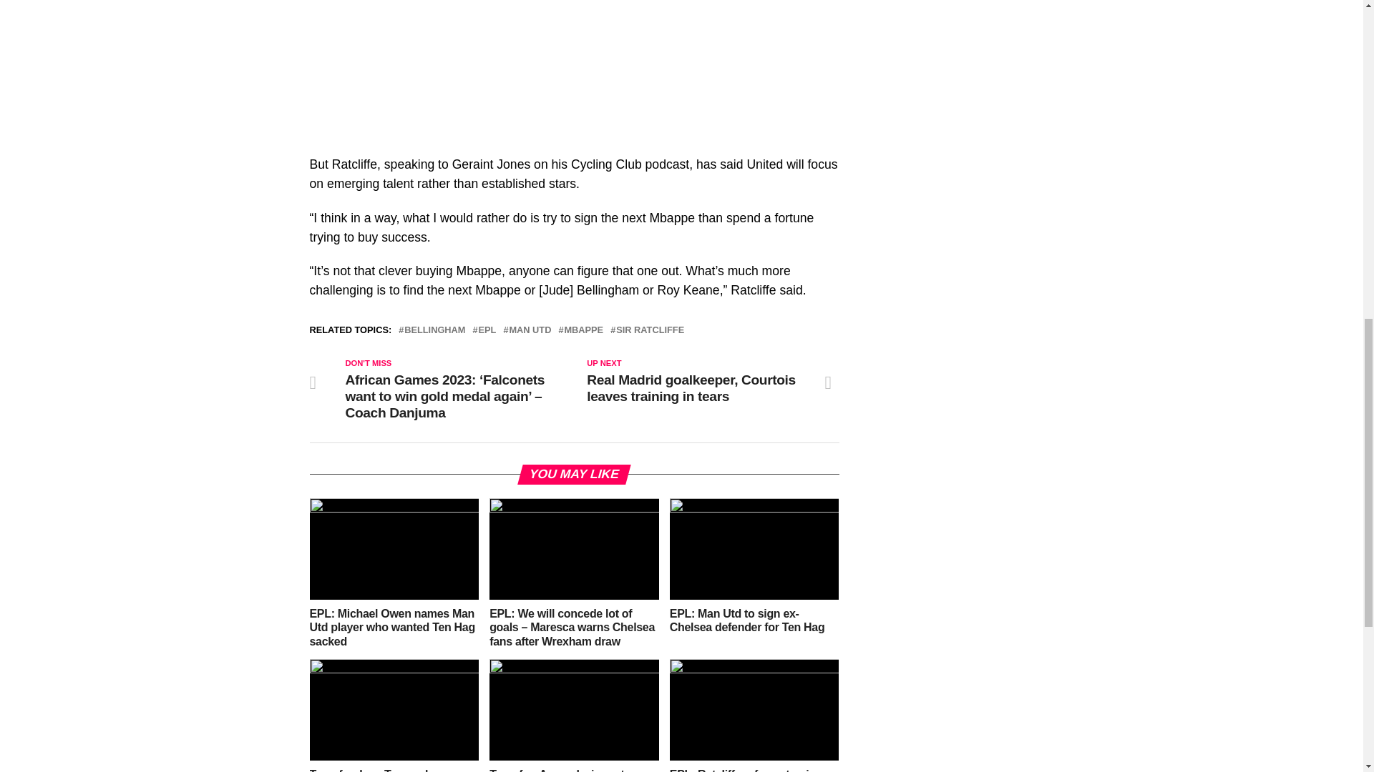 The width and height of the screenshot is (1374, 772). What do you see at coordinates (583, 330) in the screenshot?
I see `MBAPPE` at bounding box center [583, 330].